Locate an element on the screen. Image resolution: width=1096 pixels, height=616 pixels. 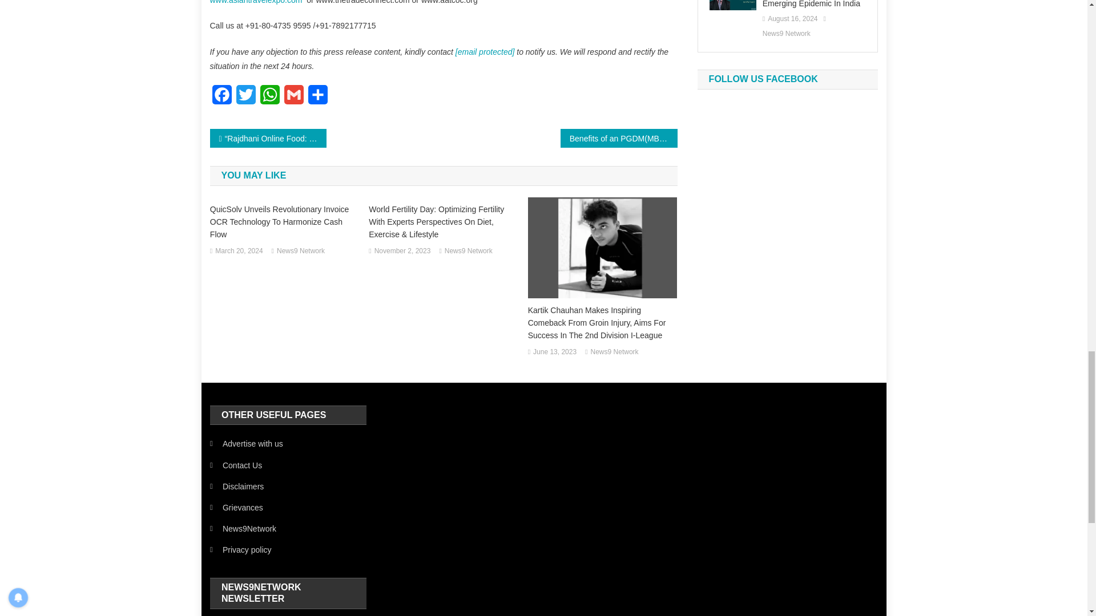
WhatsApp is located at coordinates (269, 98).